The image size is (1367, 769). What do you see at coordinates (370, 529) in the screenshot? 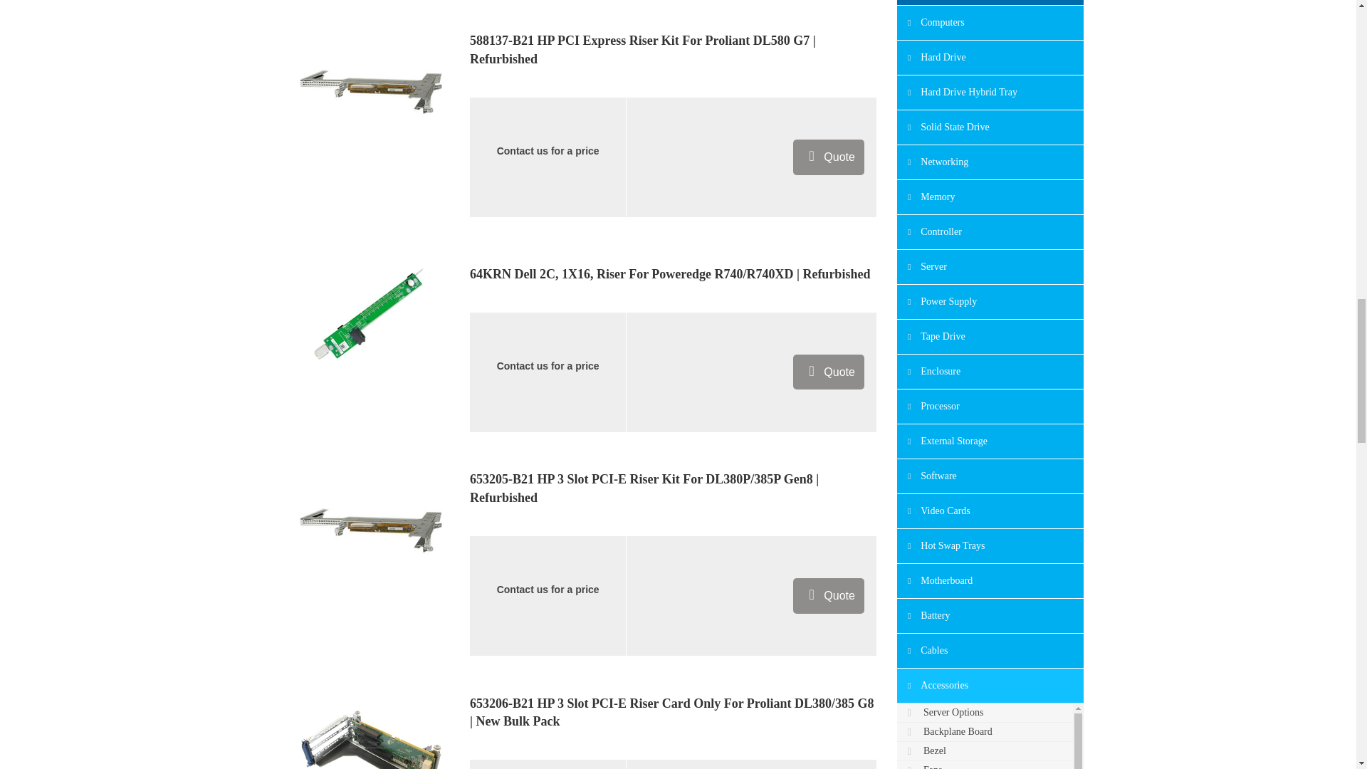
I see `HP 653205-B21 Riser Kit` at bounding box center [370, 529].